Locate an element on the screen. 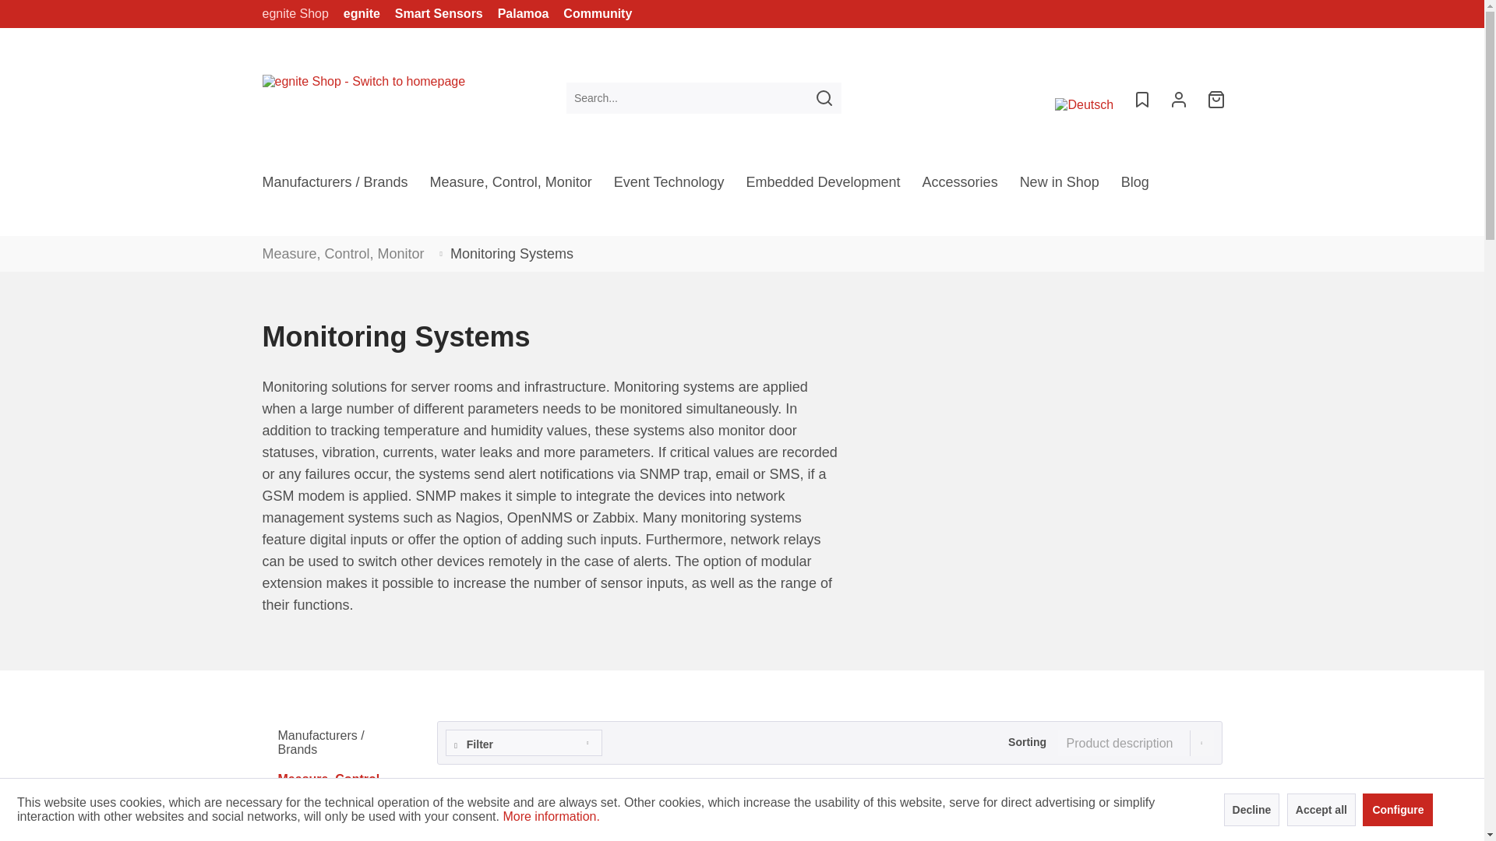 The image size is (1496, 841). egnite Shop - Switch to homepage is located at coordinates (363, 98).